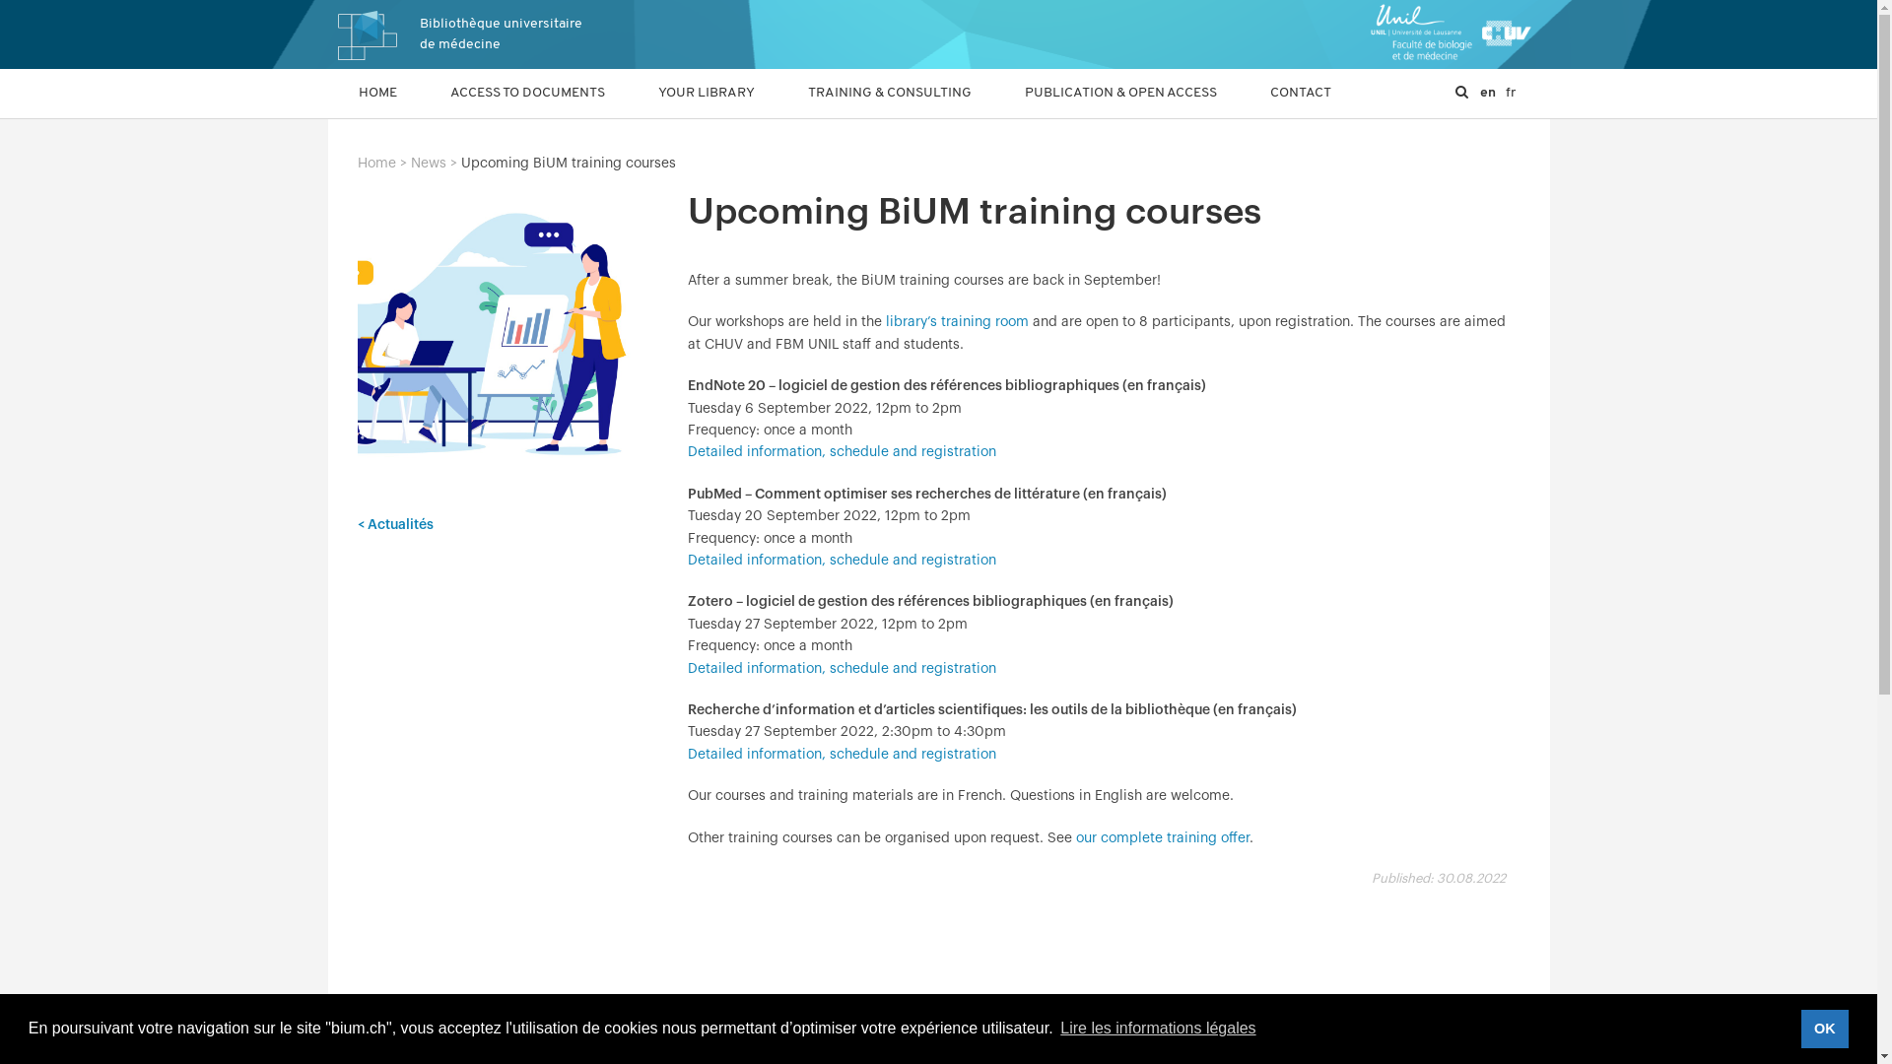  Describe the element at coordinates (705, 420) in the screenshot. I see `Connect to wifi` at that location.